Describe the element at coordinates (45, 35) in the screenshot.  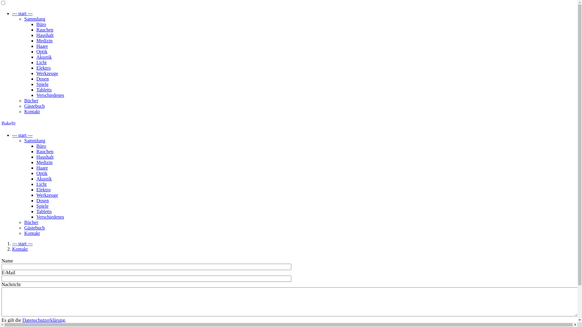
I see `Haushalt` at that location.